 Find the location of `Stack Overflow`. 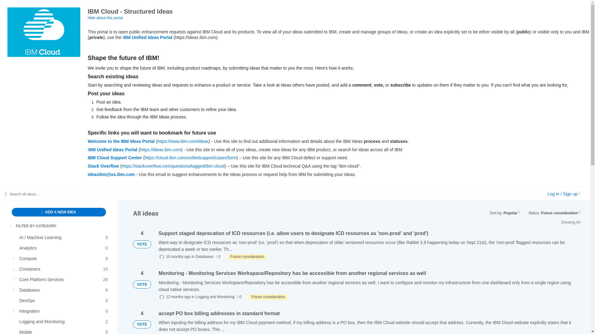

Stack Overflow is located at coordinates (61, 269).